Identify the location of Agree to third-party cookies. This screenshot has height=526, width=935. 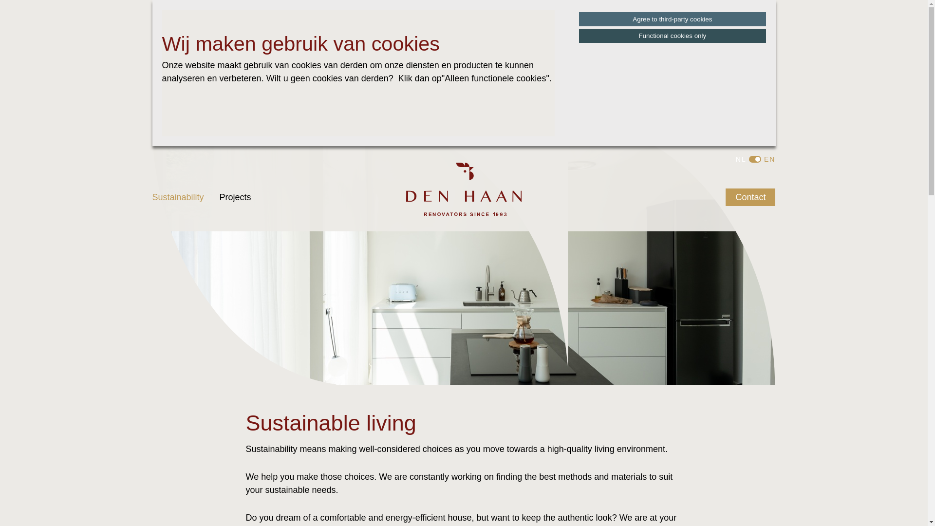
(672, 19).